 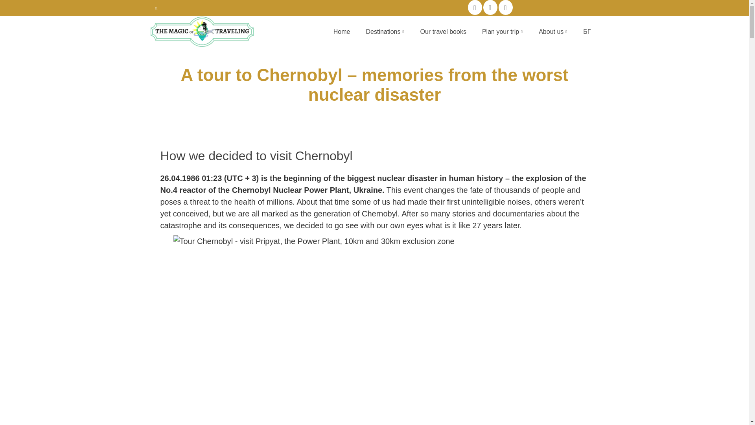 What do you see at coordinates (502, 31) in the screenshot?
I see `Plan your trip` at bounding box center [502, 31].